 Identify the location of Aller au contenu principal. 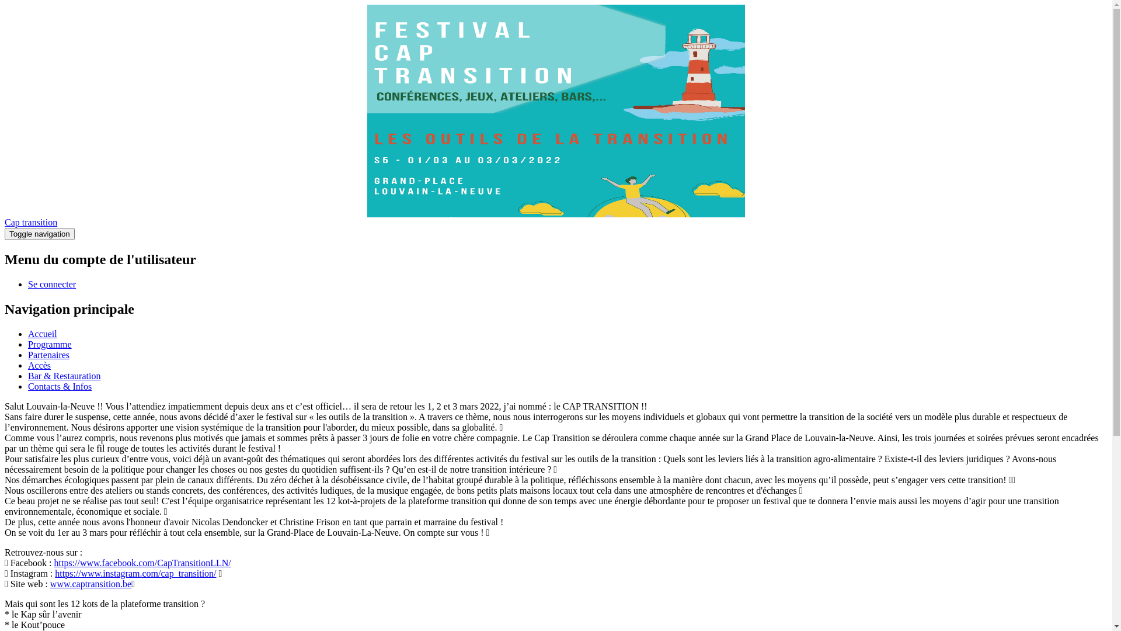
(5, 5).